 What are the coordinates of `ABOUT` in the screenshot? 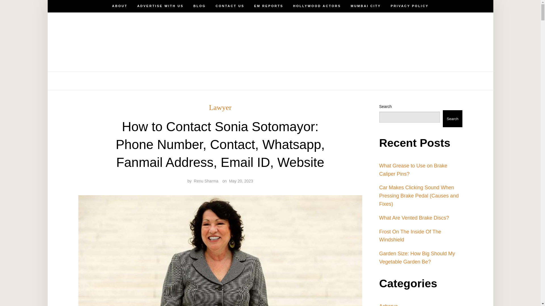 It's located at (120, 81).